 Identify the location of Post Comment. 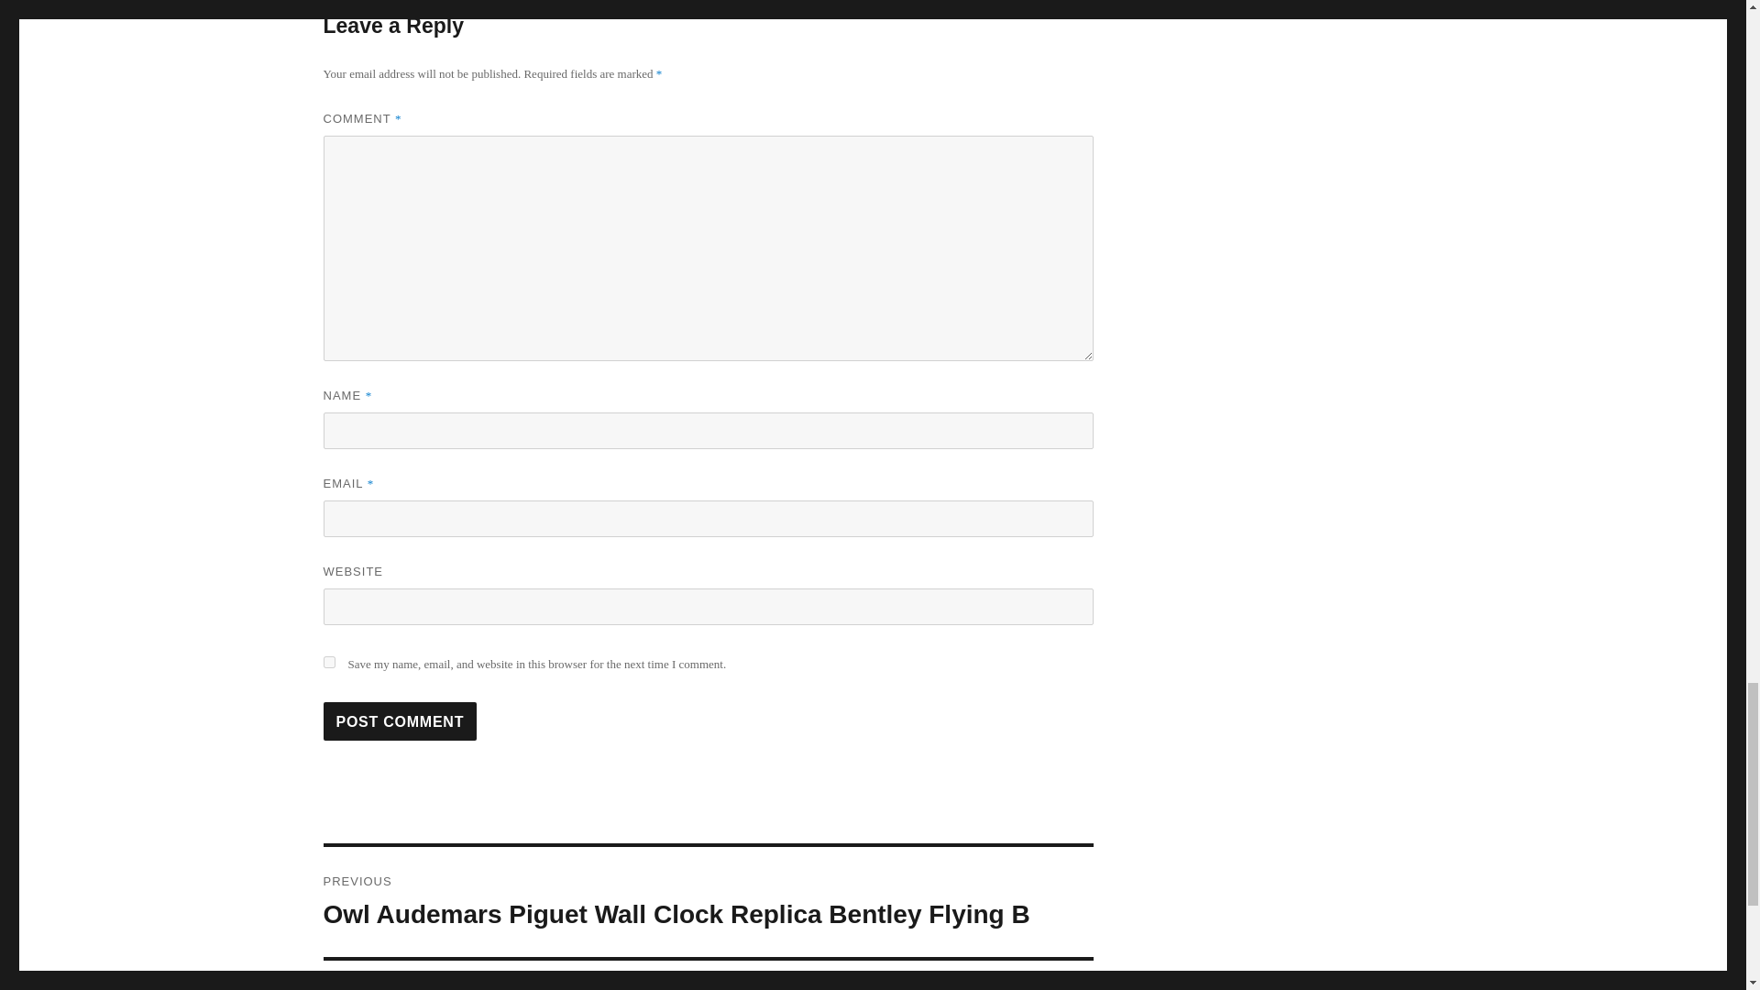
(400, 720).